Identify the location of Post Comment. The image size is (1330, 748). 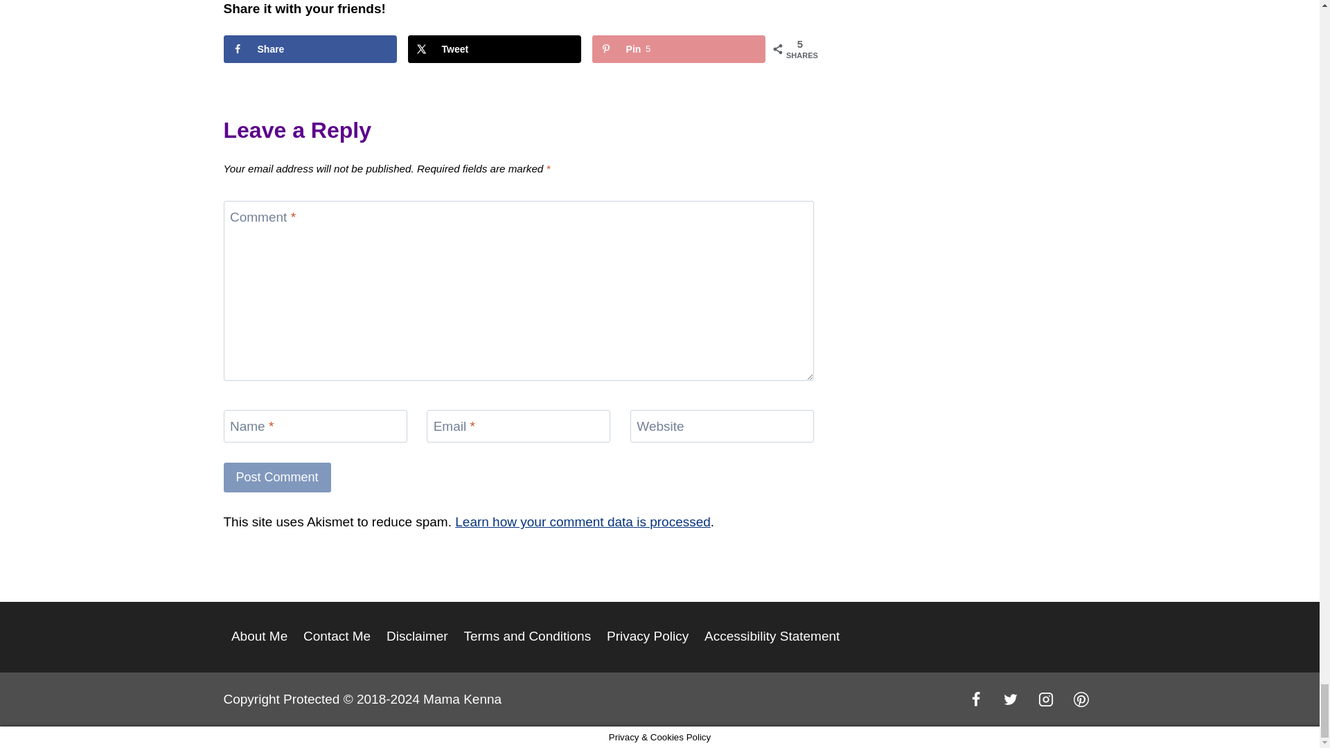
(276, 477).